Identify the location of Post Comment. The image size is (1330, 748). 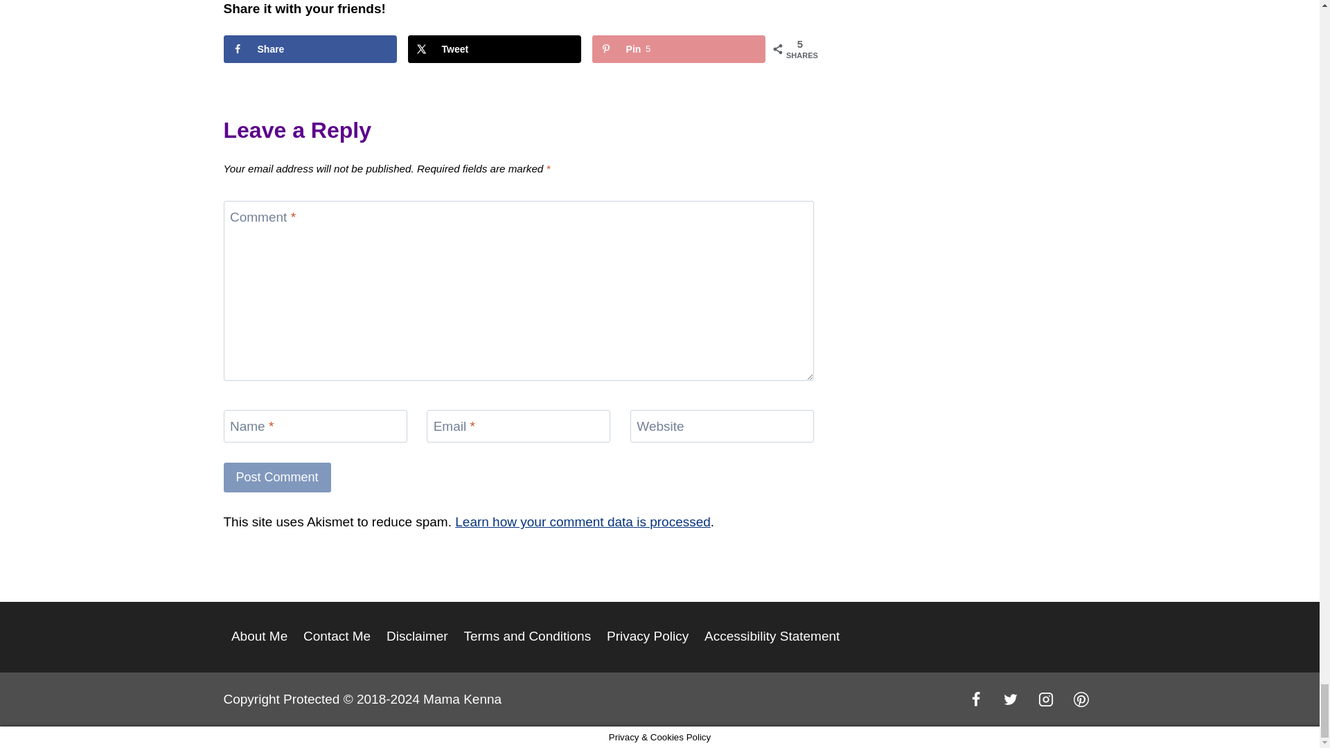
(276, 477).